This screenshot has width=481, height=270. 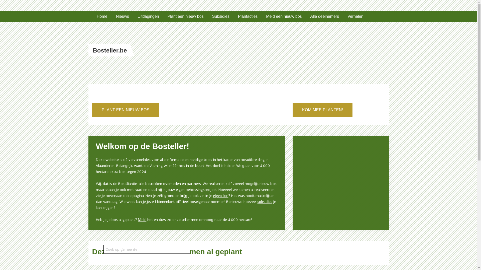 I want to click on Uitdagingen, so click(x=148, y=16).